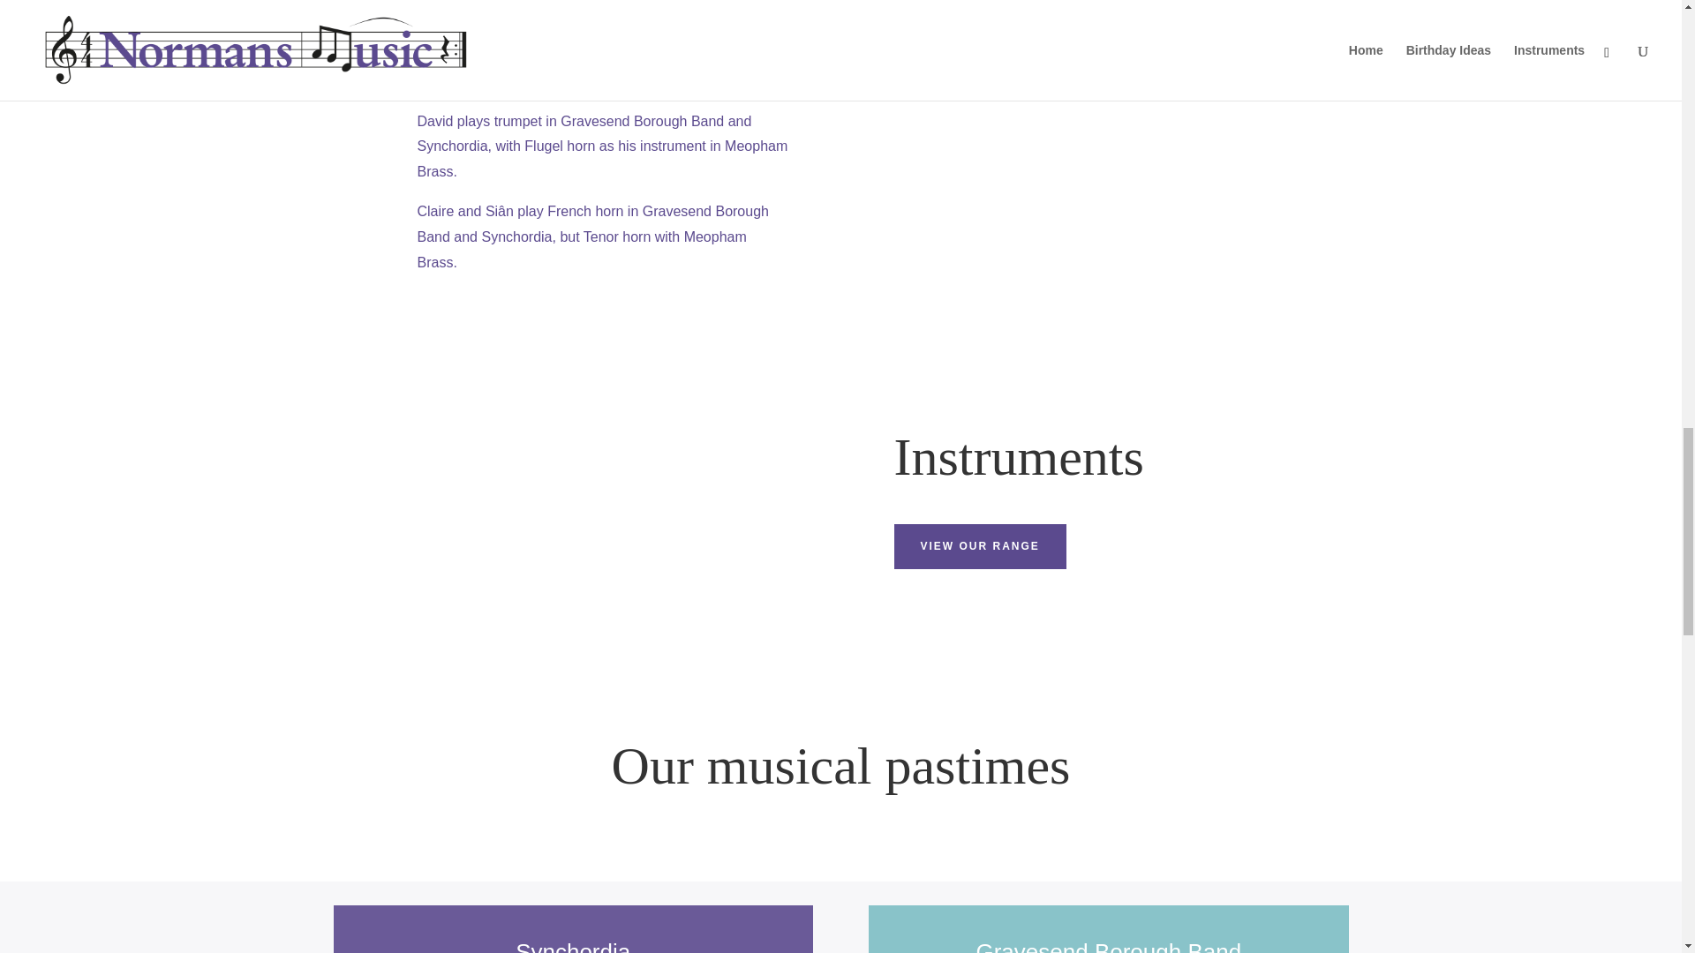 This screenshot has height=953, width=1695. Describe the element at coordinates (979, 545) in the screenshot. I see `VIEW OUR RANGE` at that location.